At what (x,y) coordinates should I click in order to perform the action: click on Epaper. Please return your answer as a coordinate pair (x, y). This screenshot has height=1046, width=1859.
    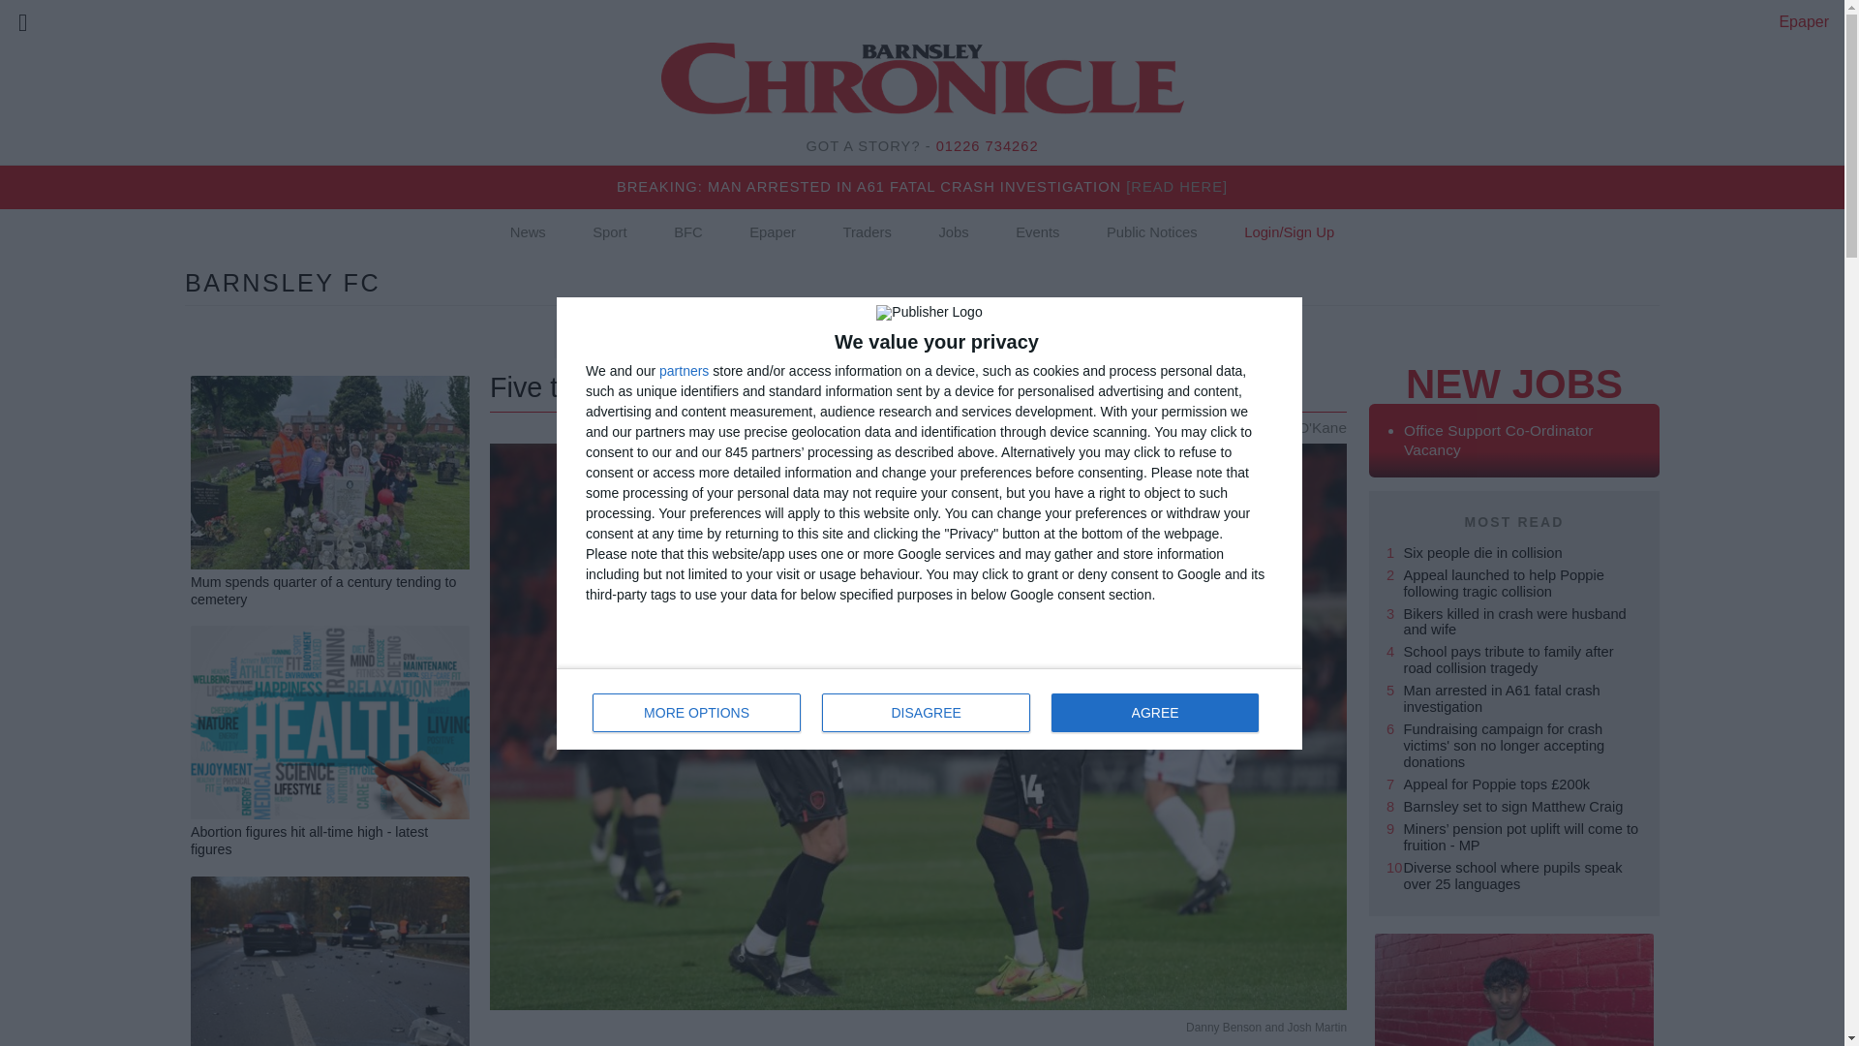
    Looking at the image, I should click on (773, 232).